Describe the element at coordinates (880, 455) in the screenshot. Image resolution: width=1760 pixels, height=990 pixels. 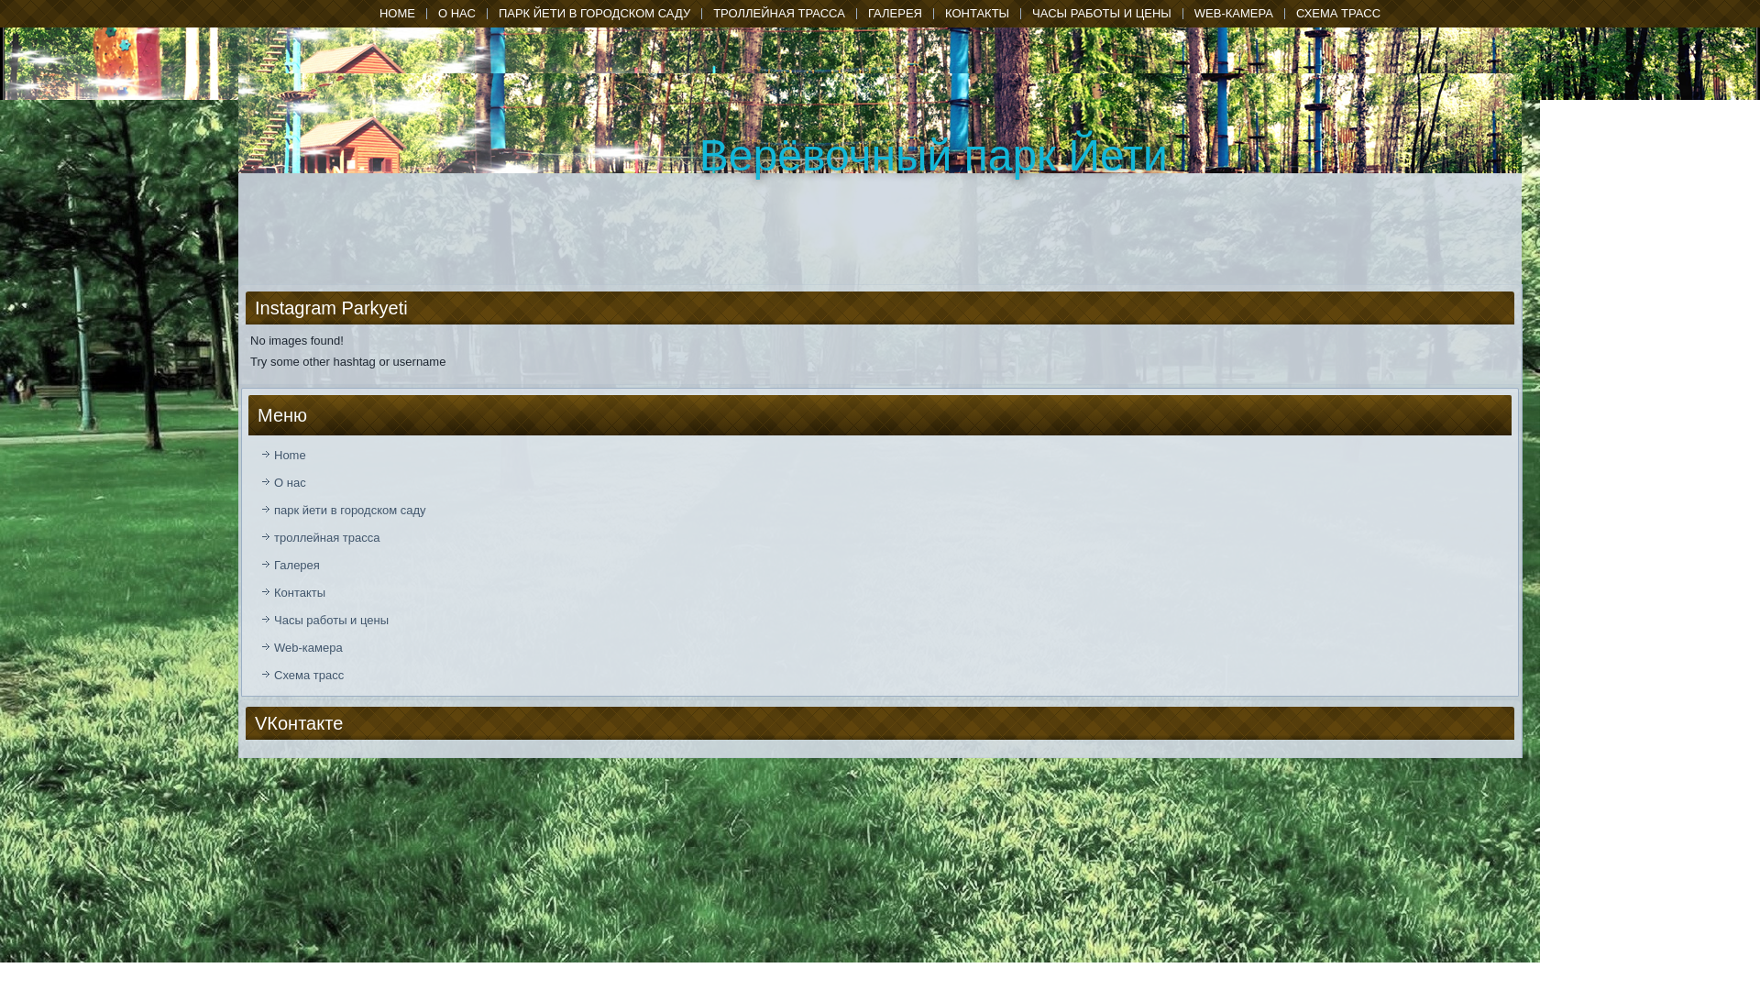
I see `Home` at that location.